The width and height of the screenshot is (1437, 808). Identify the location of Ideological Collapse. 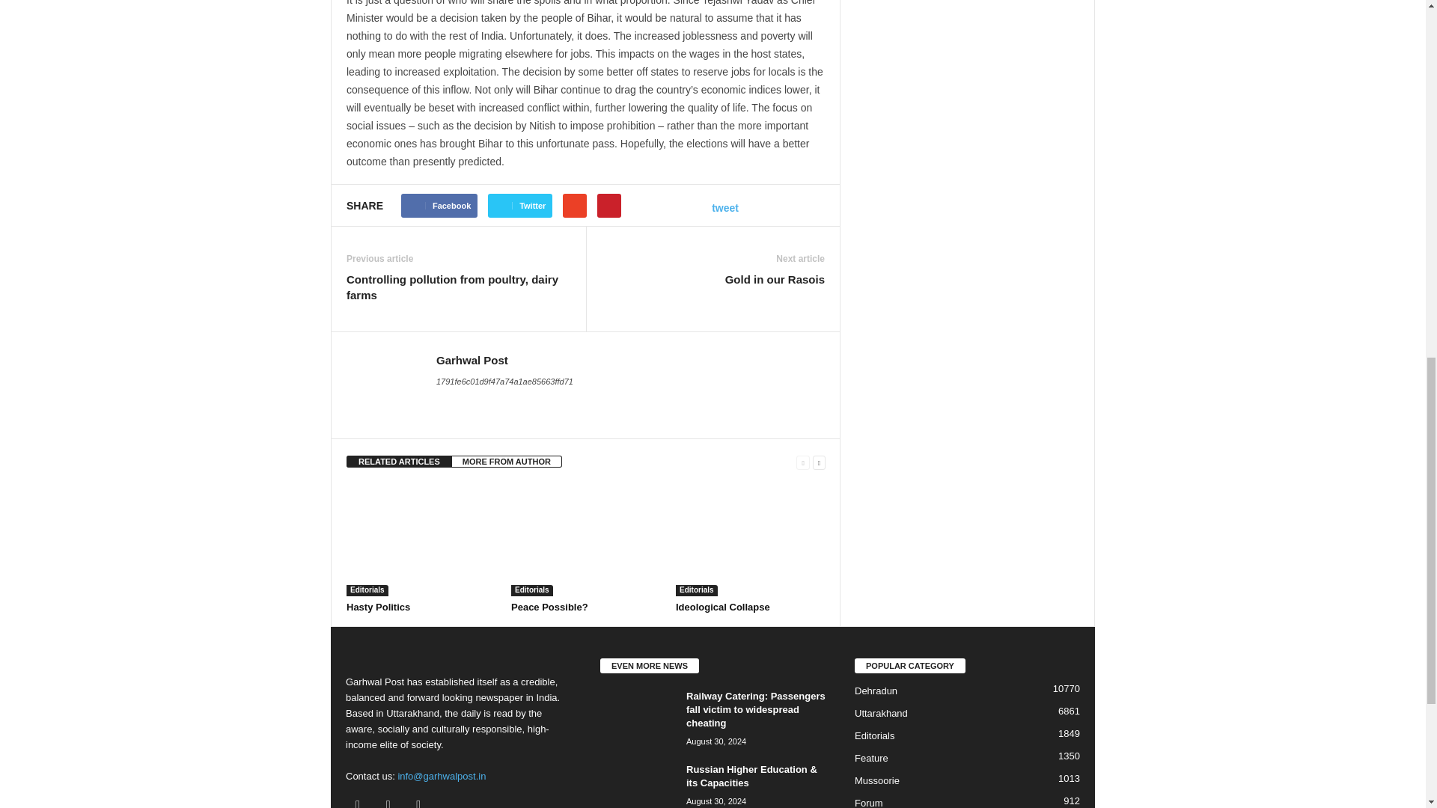
(723, 606).